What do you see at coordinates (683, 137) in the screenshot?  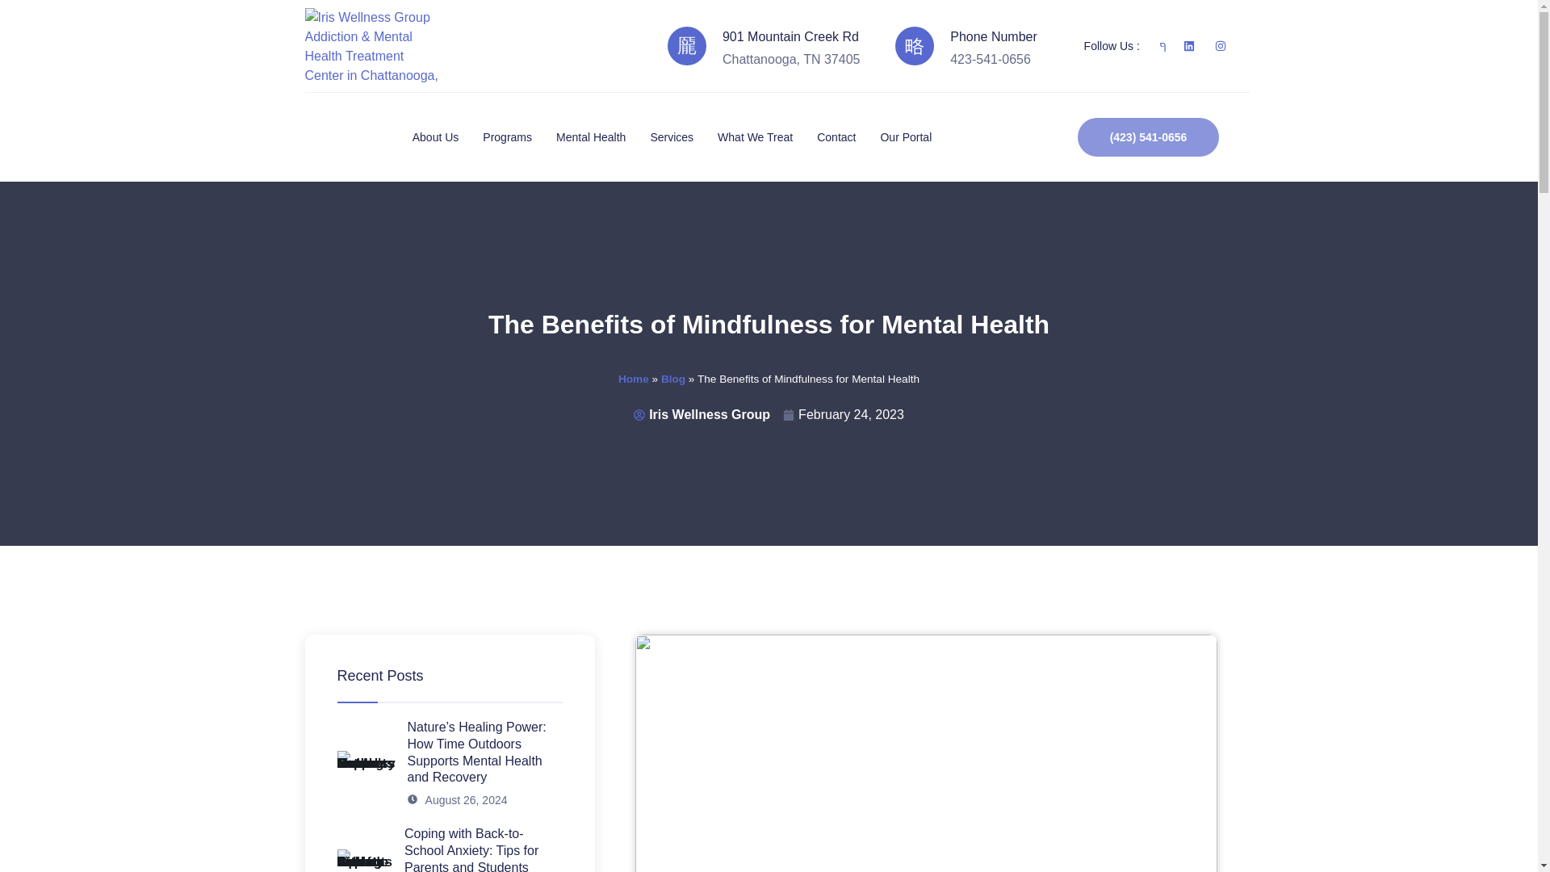 I see `Services` at bounding box center [683, 137].